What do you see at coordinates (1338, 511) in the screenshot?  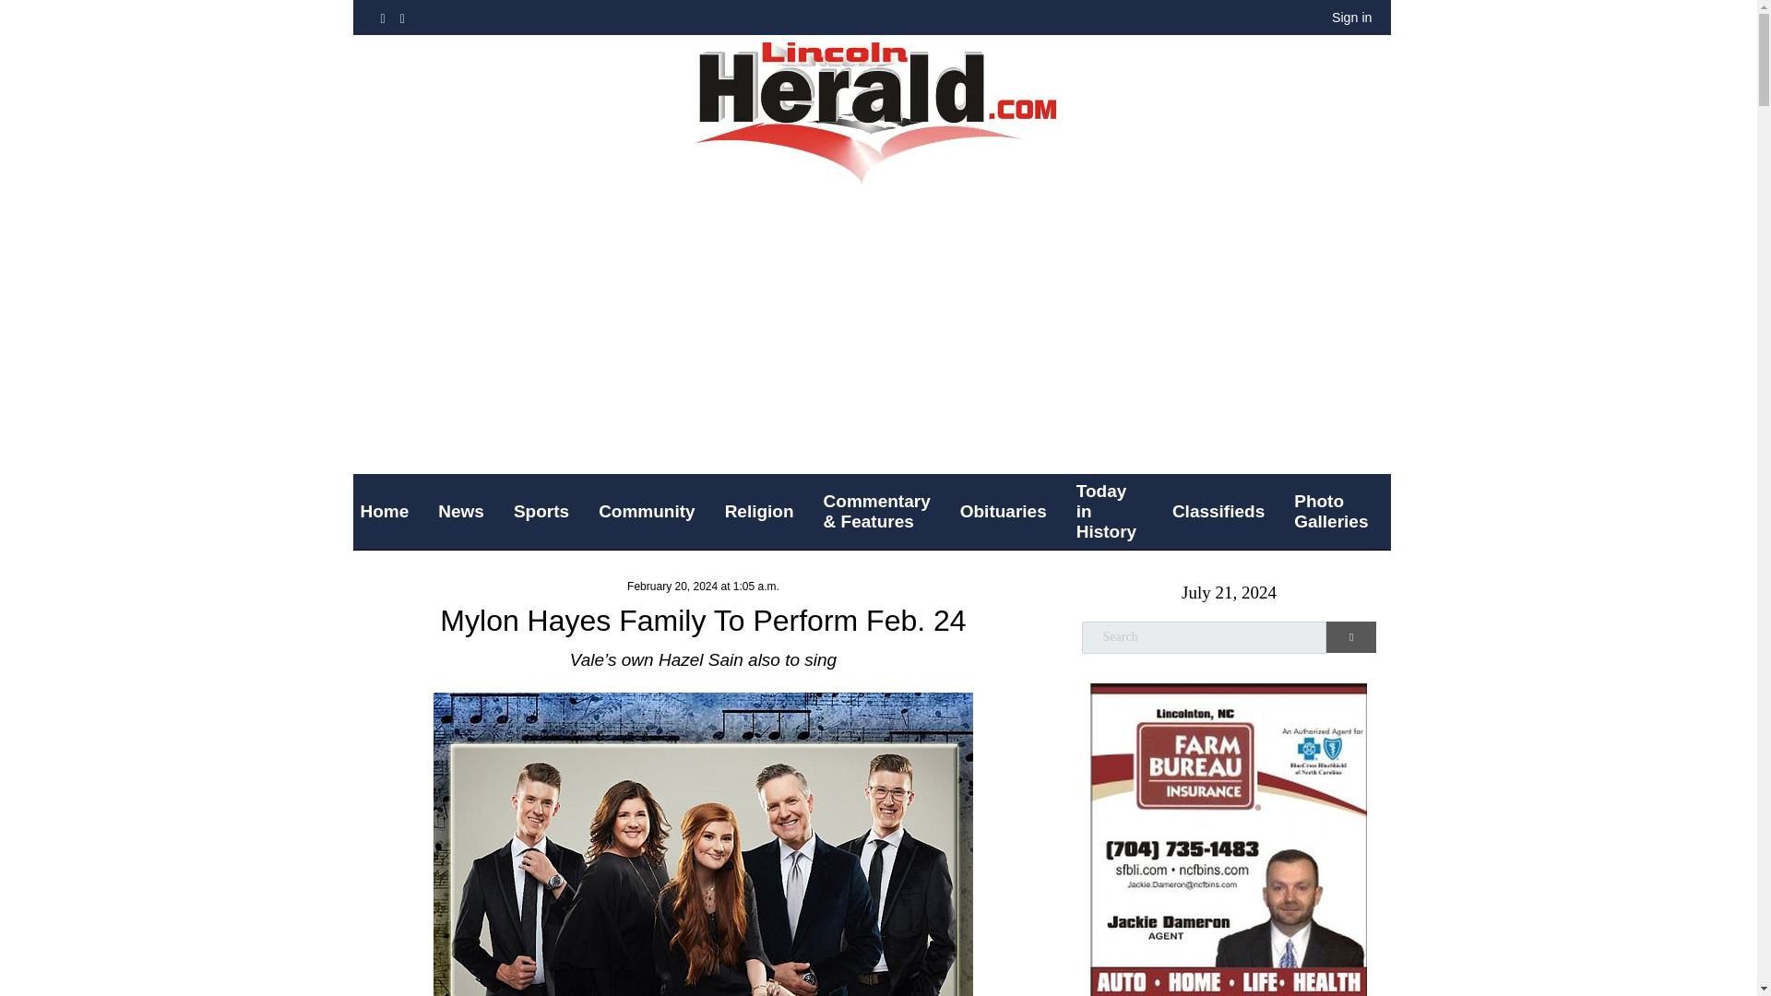 I see `Photo Galleries` at bounding box center [1338, 511].